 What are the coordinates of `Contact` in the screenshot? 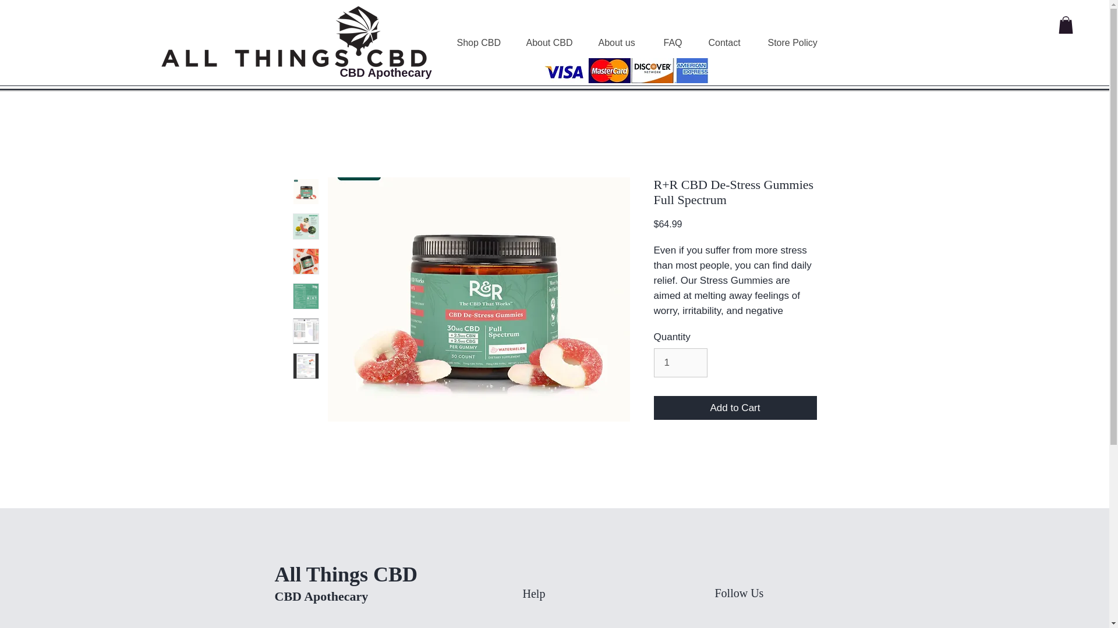 It's located at (729, 43).